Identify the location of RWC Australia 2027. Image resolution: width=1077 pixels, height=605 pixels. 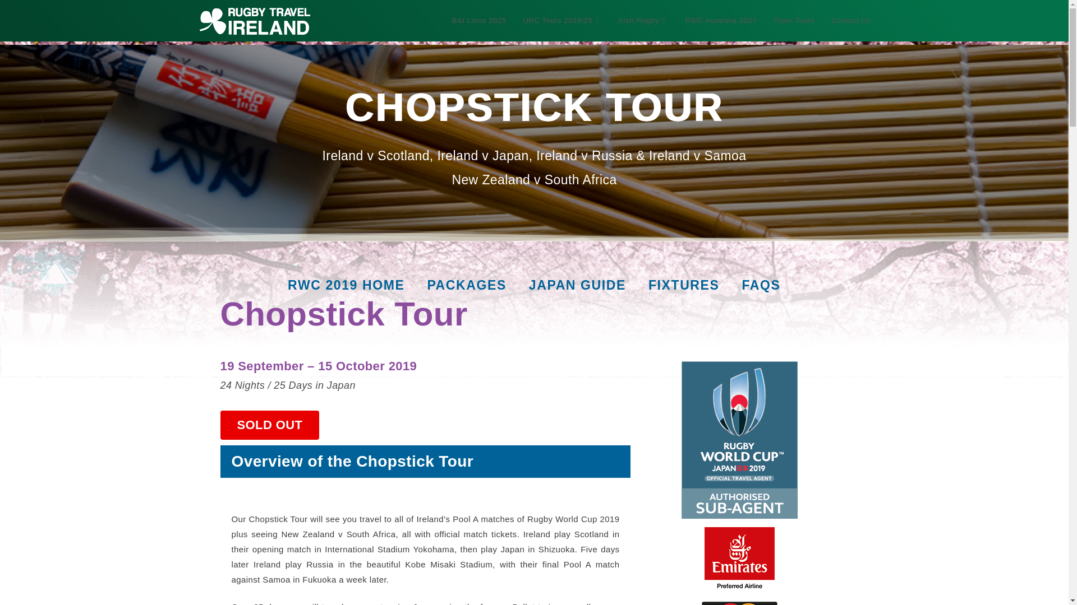
(721, 21).